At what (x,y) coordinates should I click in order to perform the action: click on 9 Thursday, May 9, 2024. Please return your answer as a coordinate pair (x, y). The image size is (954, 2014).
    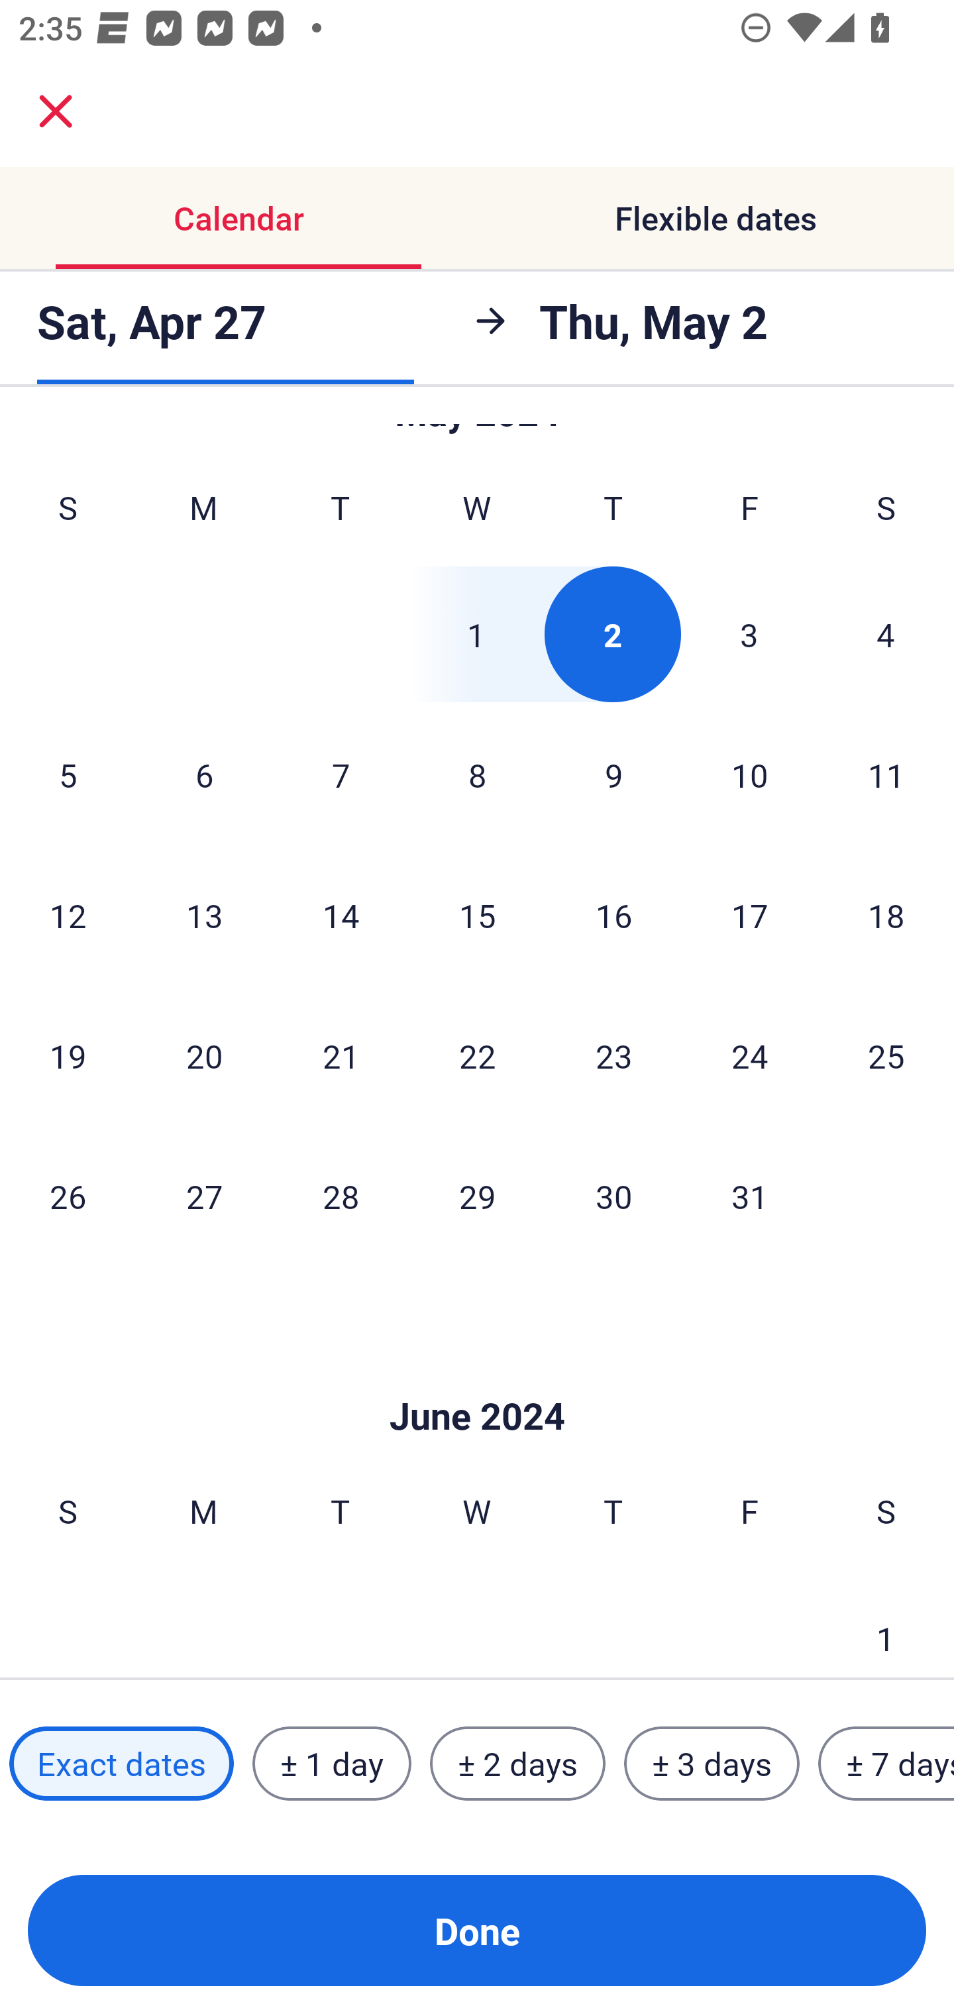
    Looking at the image, I should click on (613, 774).